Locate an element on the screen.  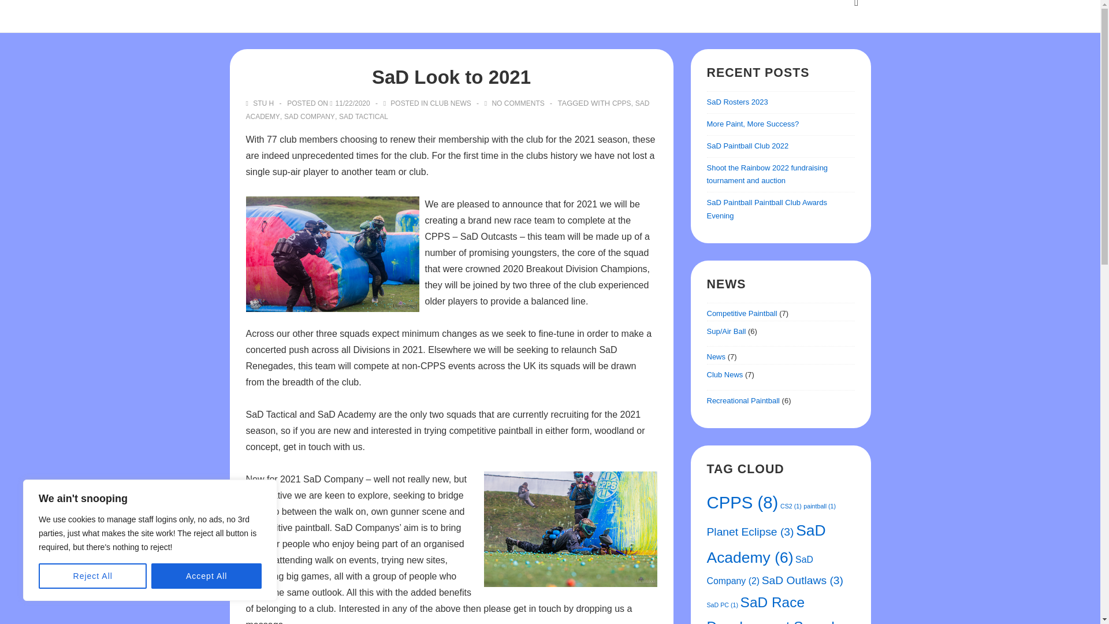
SAD ACADEMY is located at coordinates (448, 110).